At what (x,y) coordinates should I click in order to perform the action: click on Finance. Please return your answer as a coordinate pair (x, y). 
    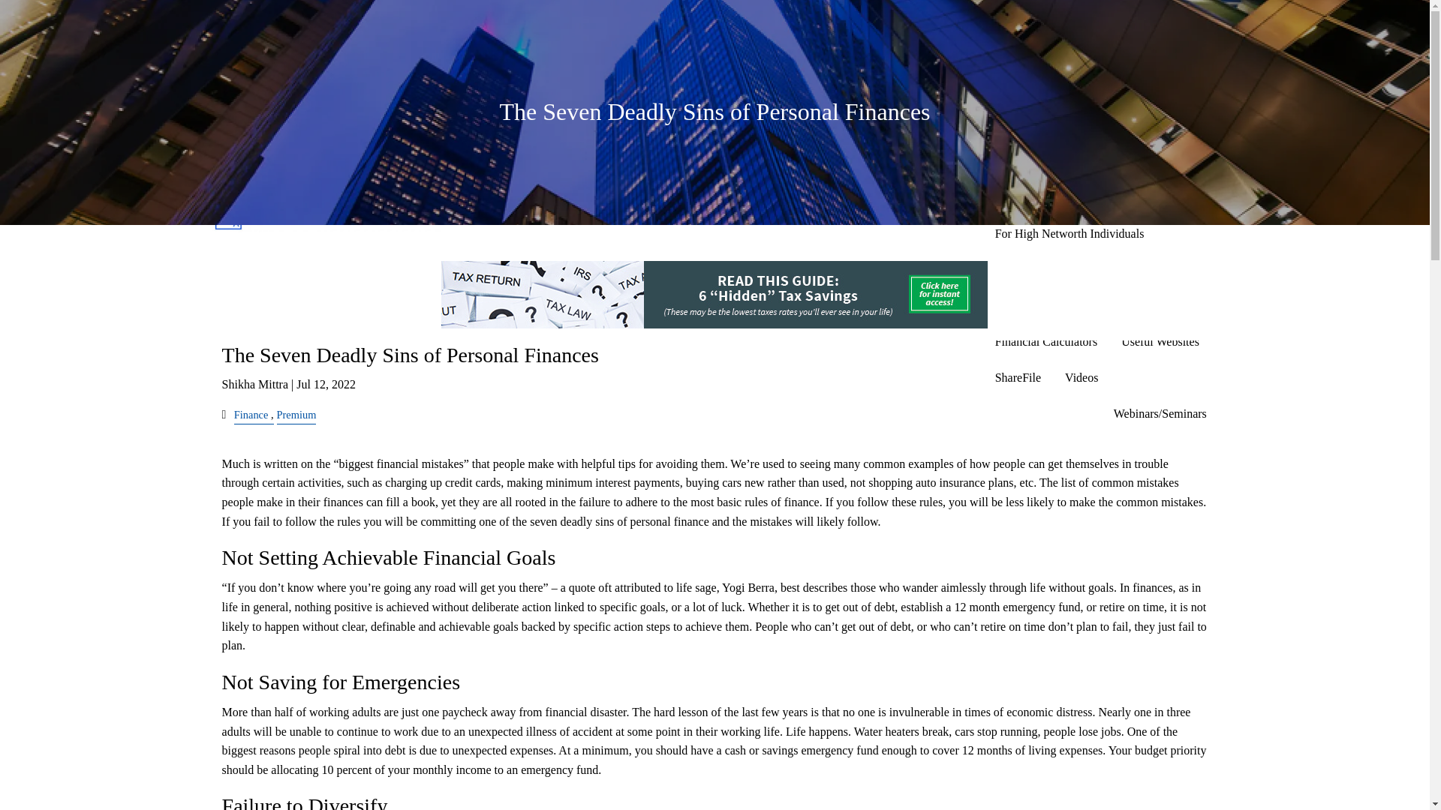
    Looking at the image, I should click on (251, 414).